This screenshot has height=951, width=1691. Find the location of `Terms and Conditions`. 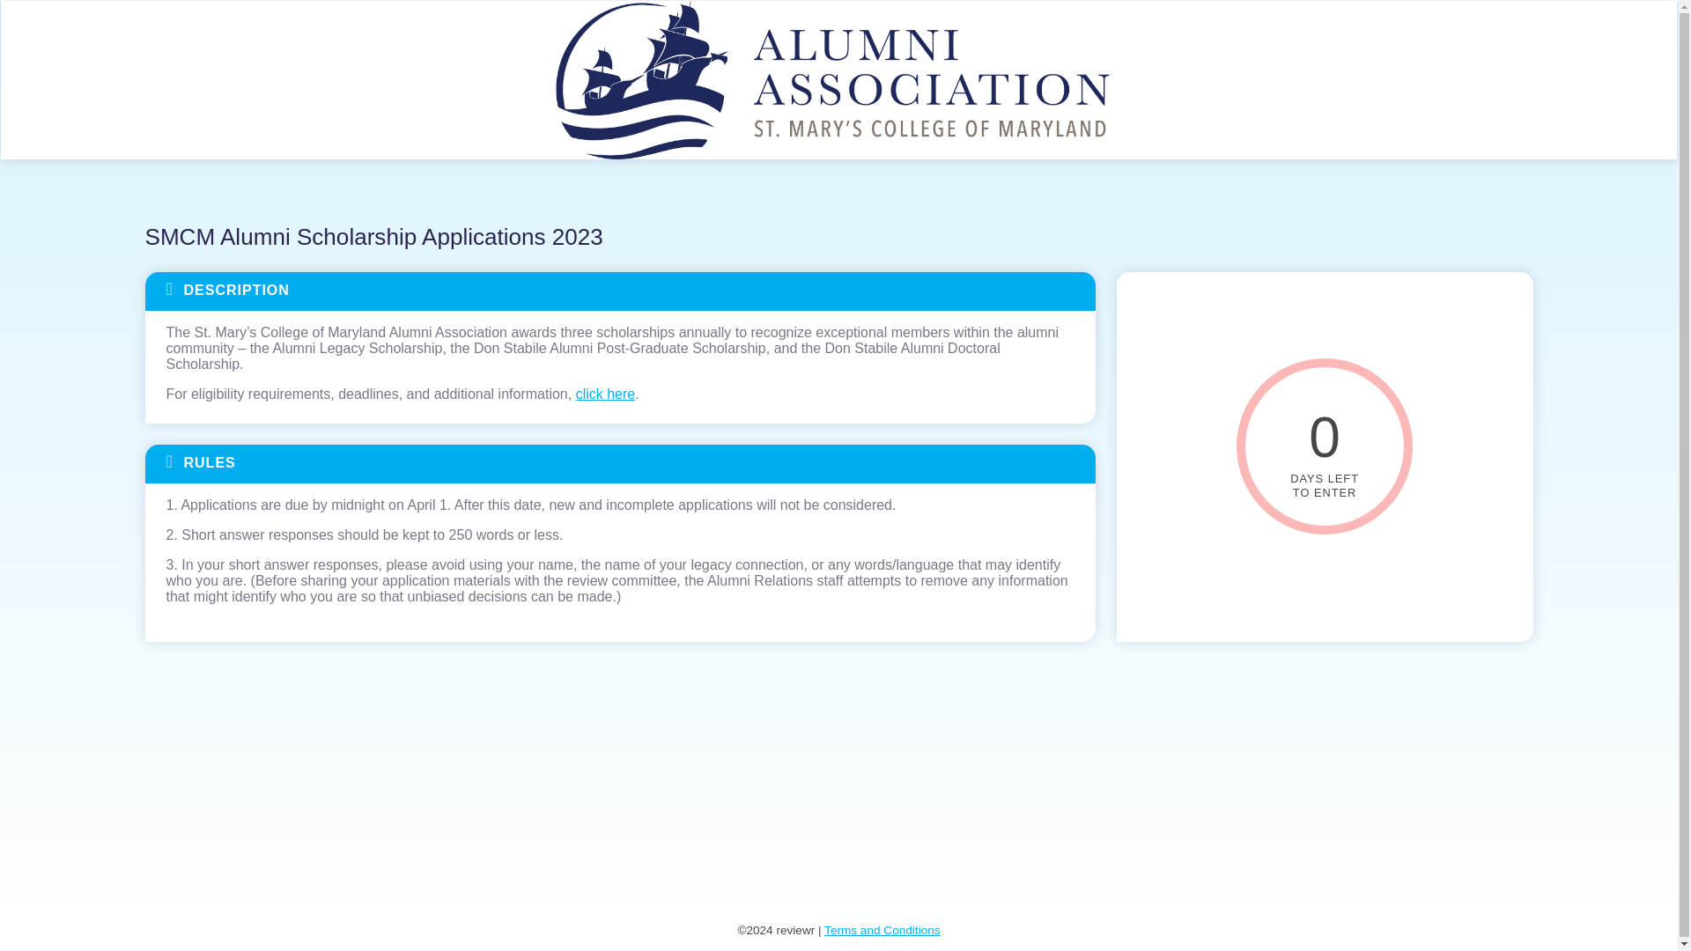

Terms and Conditions is located at coordinates (882, 930).